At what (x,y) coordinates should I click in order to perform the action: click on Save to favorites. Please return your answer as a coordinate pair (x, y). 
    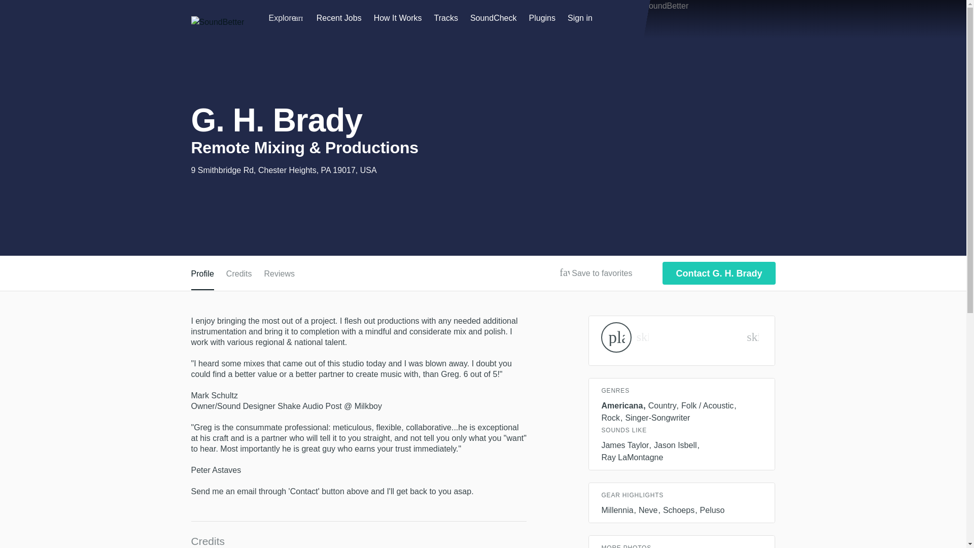
    Looking at the image, I should click on (564, 272).